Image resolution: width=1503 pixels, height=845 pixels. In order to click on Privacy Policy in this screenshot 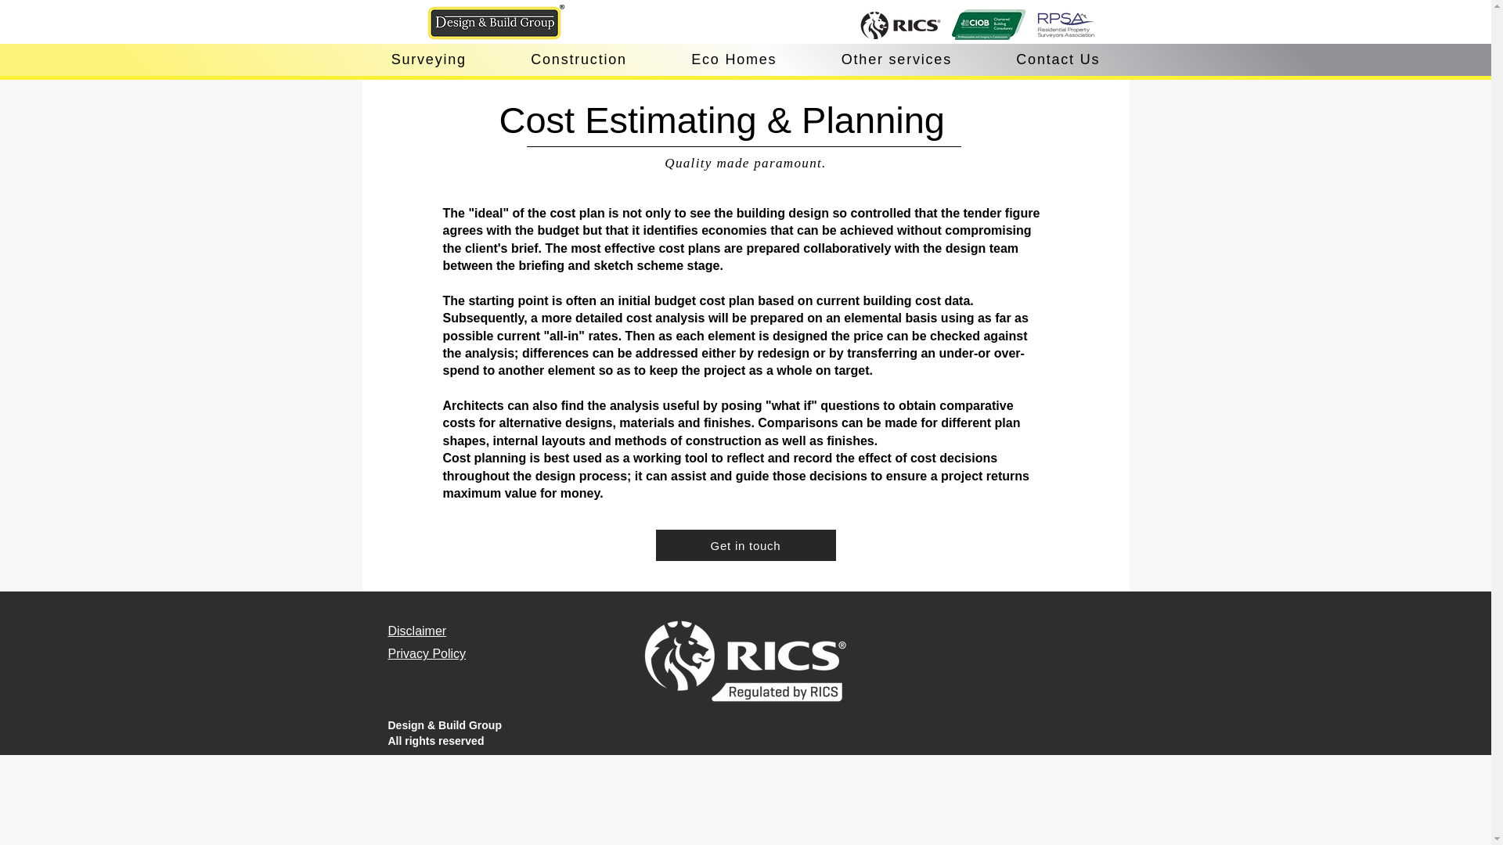, I will do `click(427, 653)`.